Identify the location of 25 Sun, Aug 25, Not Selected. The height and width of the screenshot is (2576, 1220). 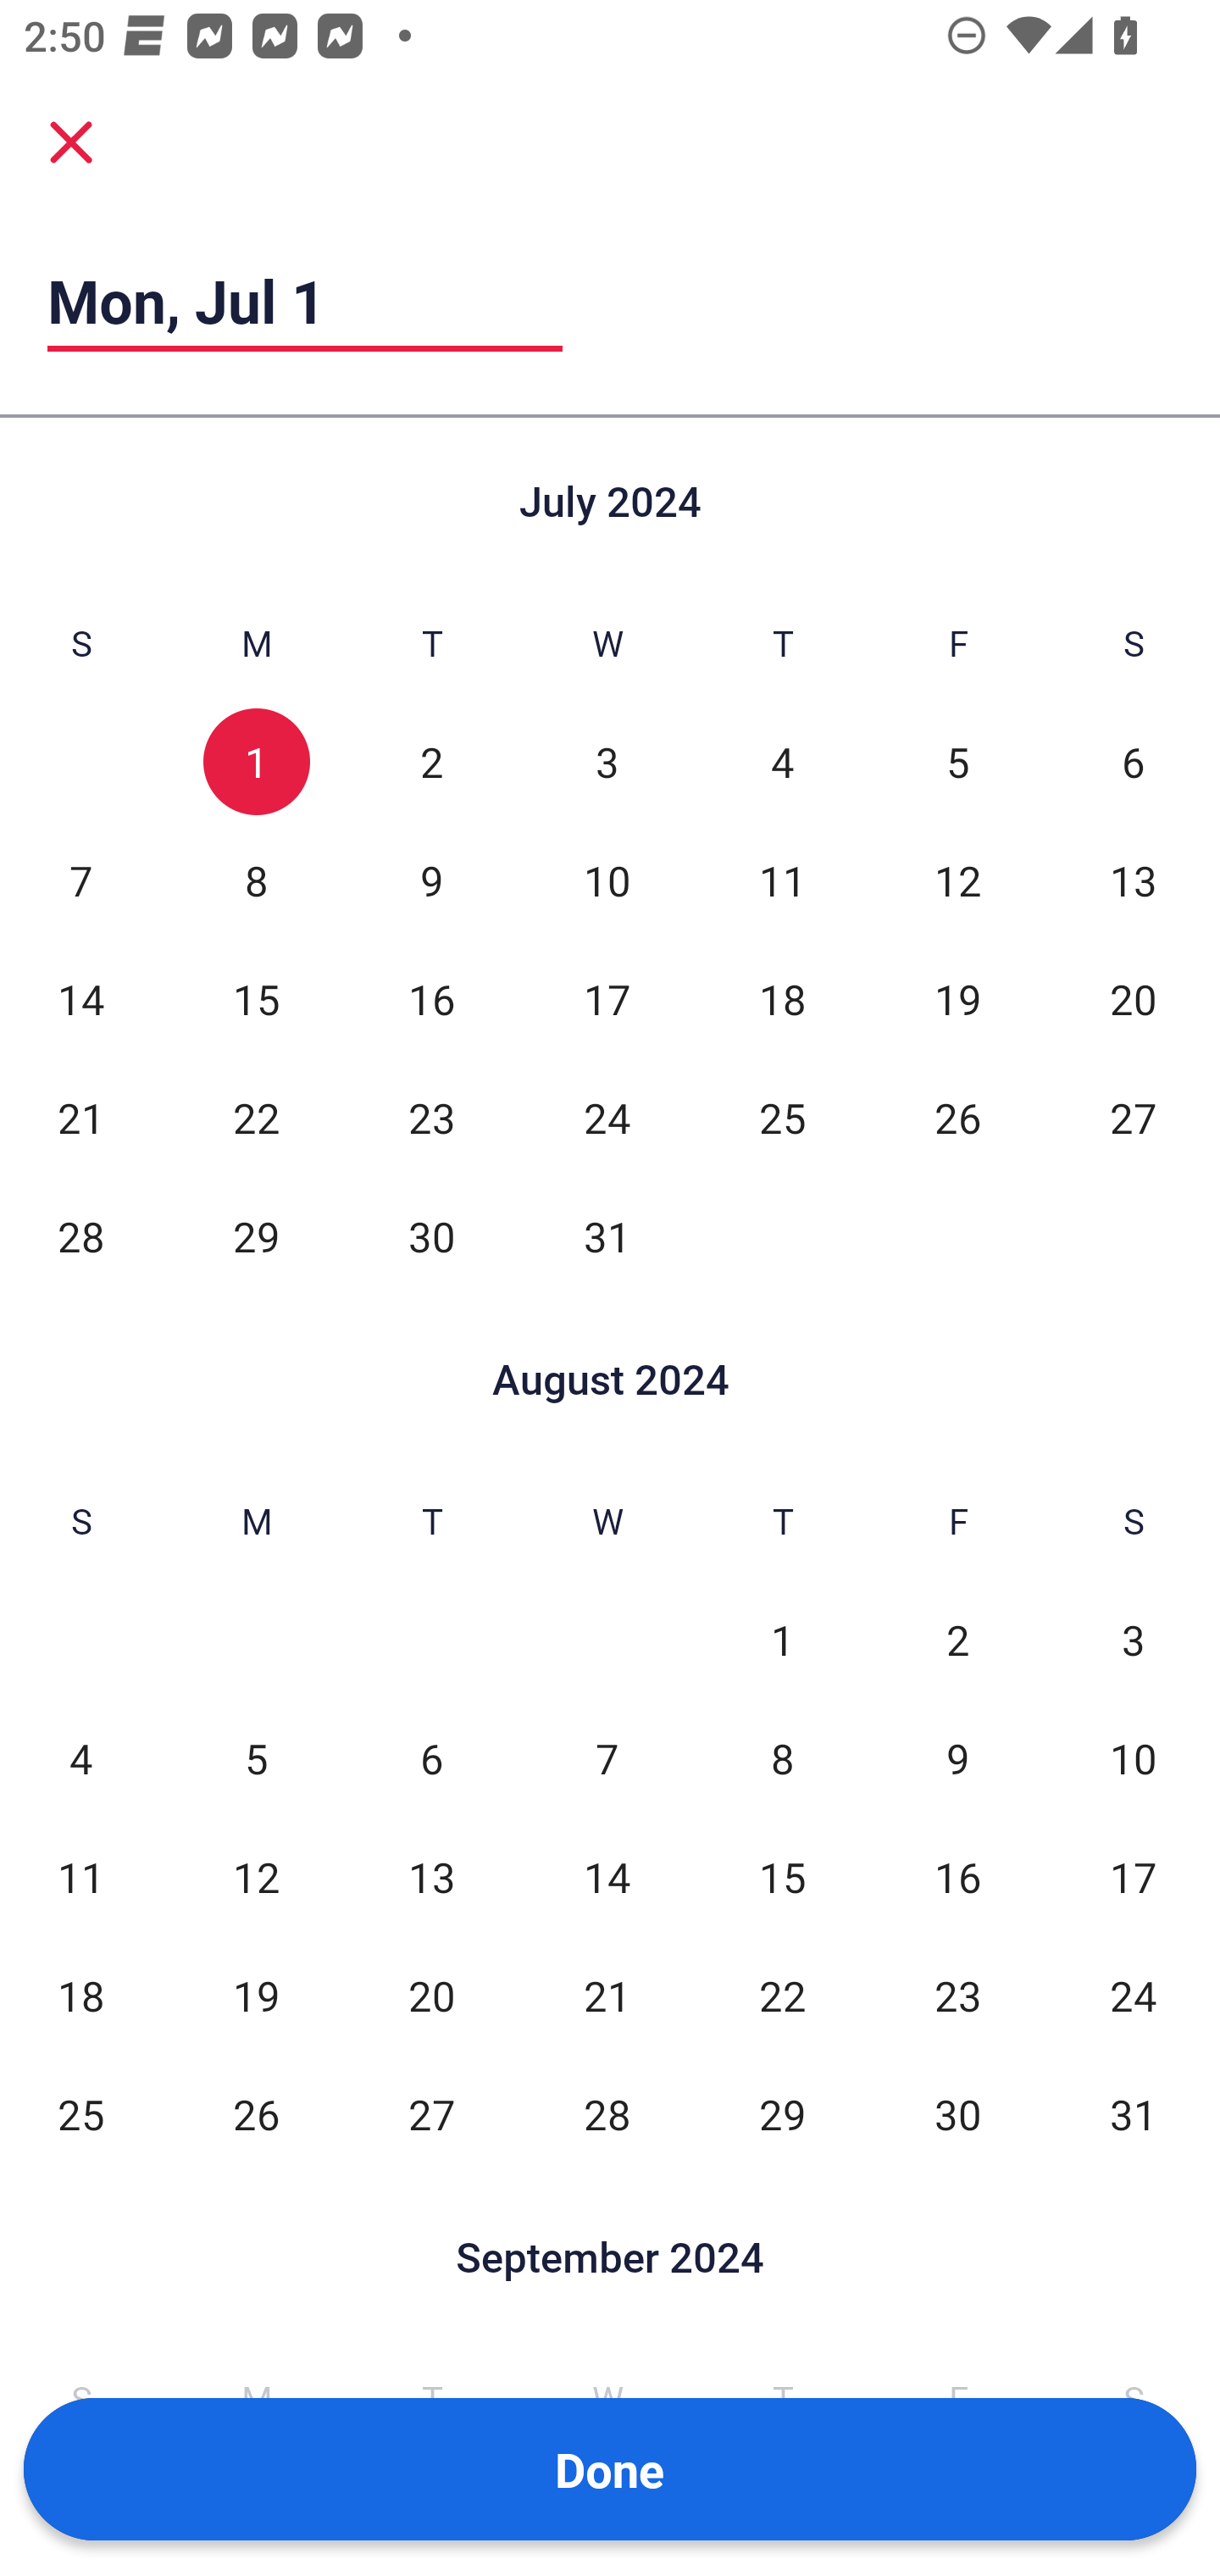
(80, 2114).